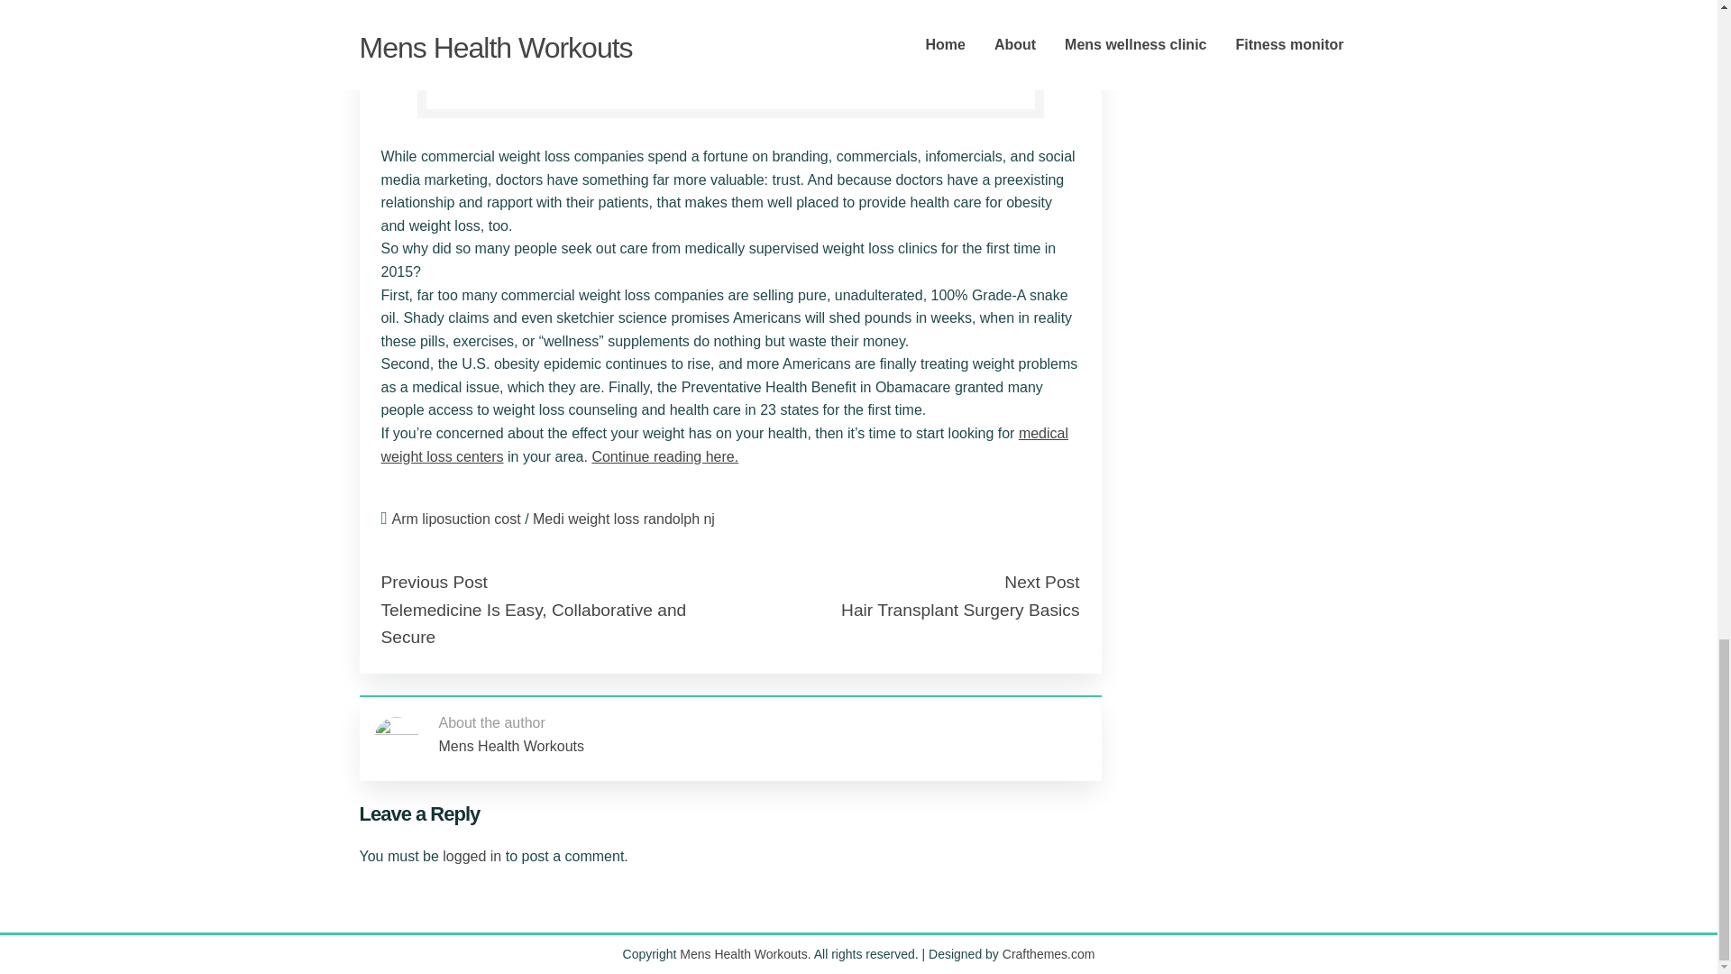 This screenshot has width=1731, height=974. Describe the element at coordinates (433, 582) in the screenshot. I see `Previous Post` at that location.